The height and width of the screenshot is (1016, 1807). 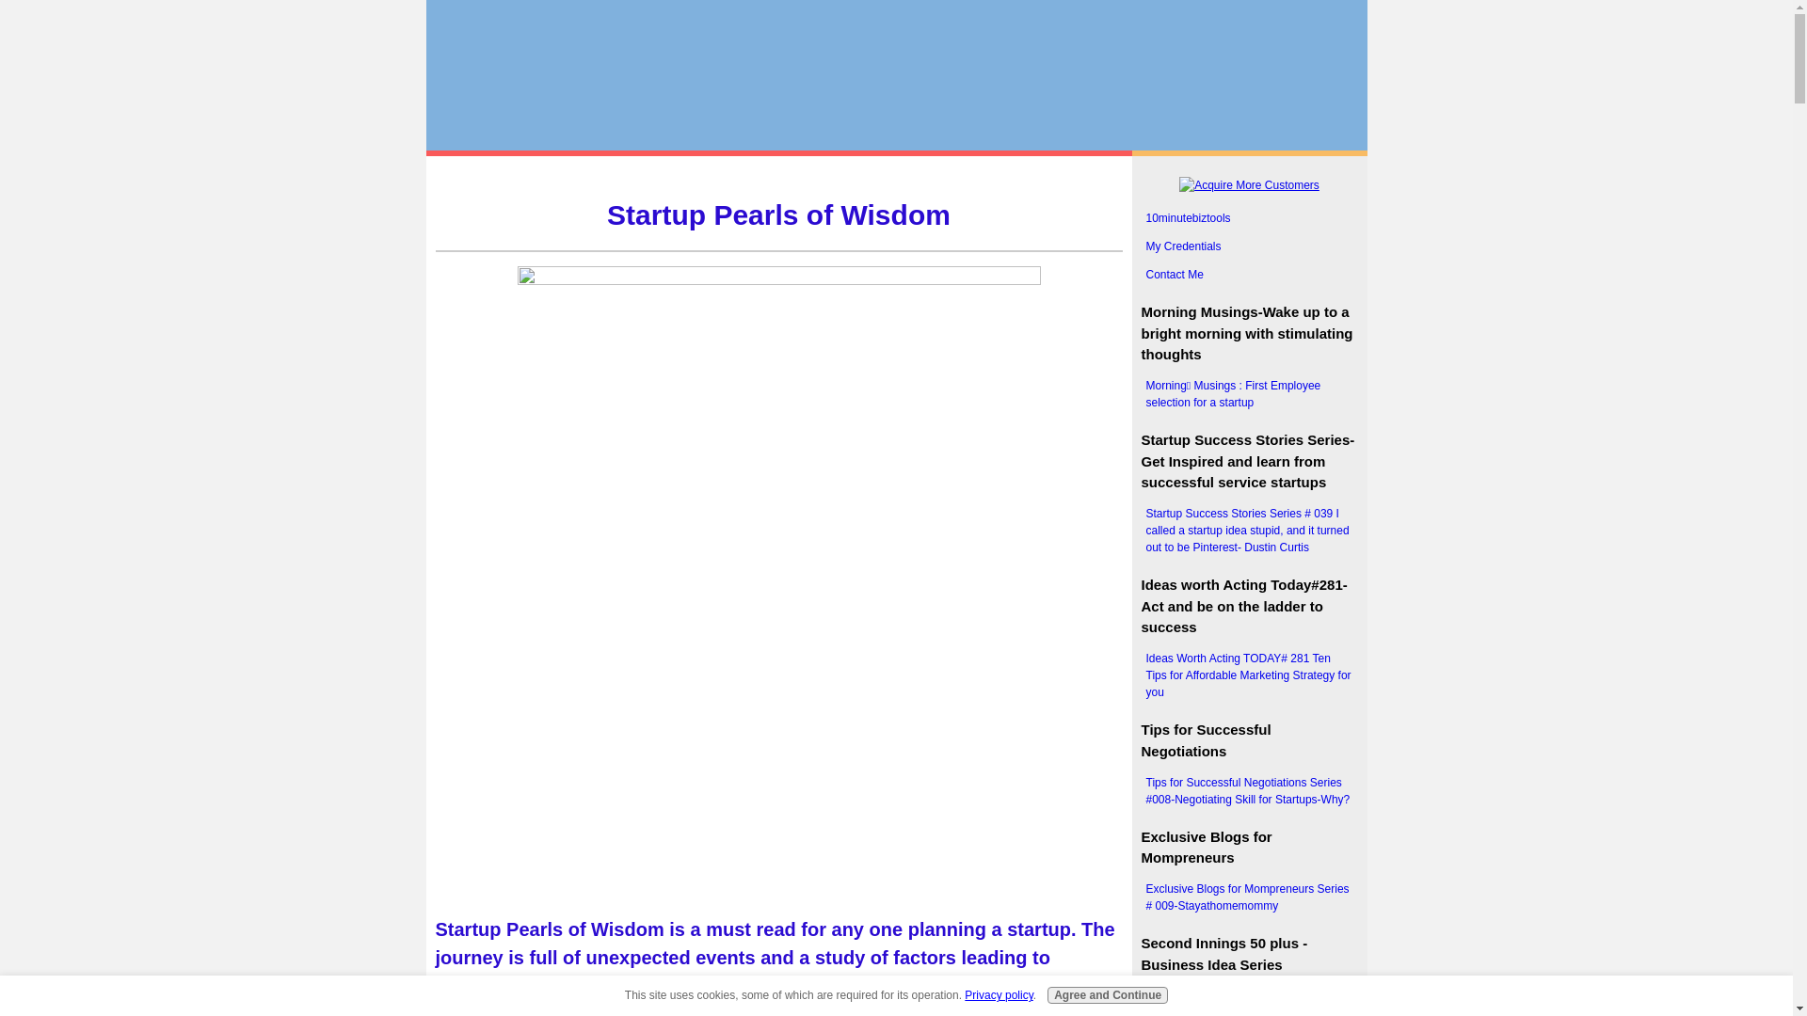 What do you see at coordinates (1248, 274) in the screenshot?
I see `Contact Me` at bounding box center [1248, 274].